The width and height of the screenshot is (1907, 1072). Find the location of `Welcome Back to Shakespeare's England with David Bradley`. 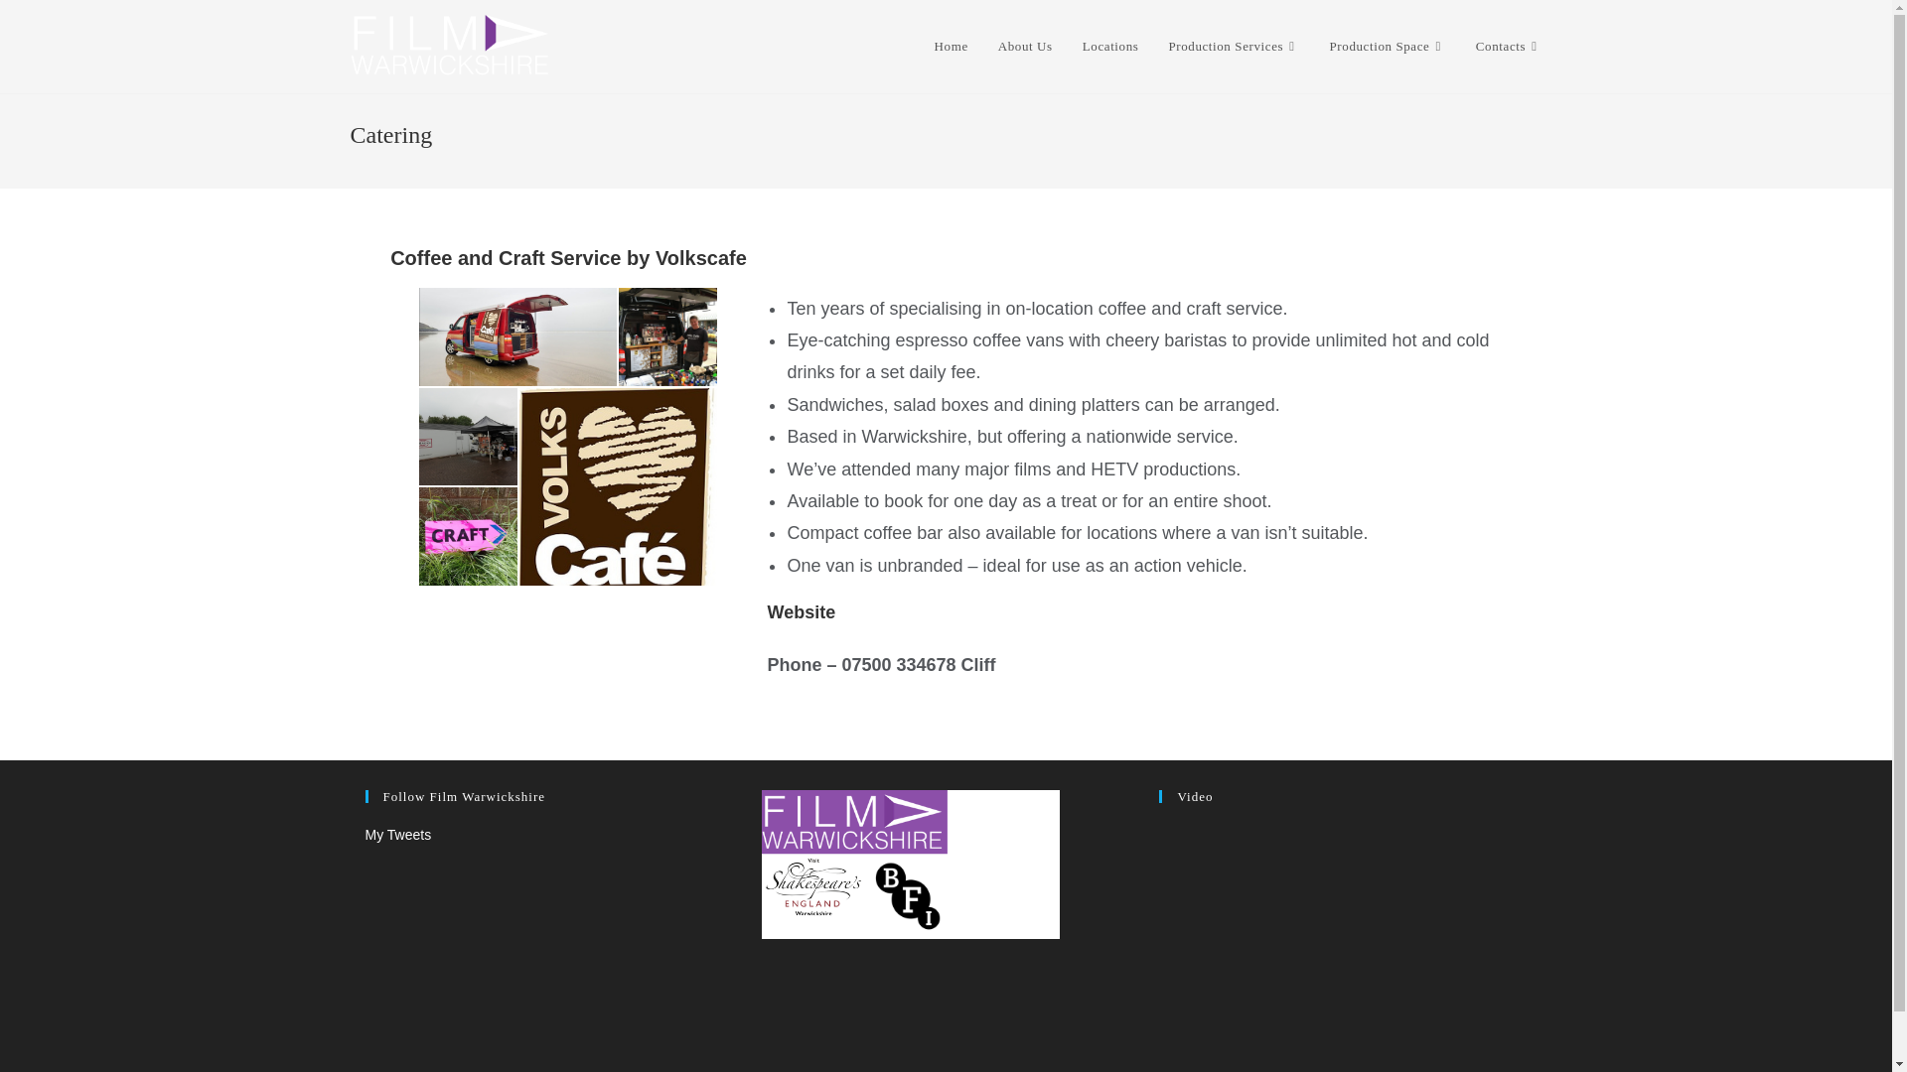

Welcome Back to Shakespeare's England with David Bradley is located at coordinates (1343, 925).